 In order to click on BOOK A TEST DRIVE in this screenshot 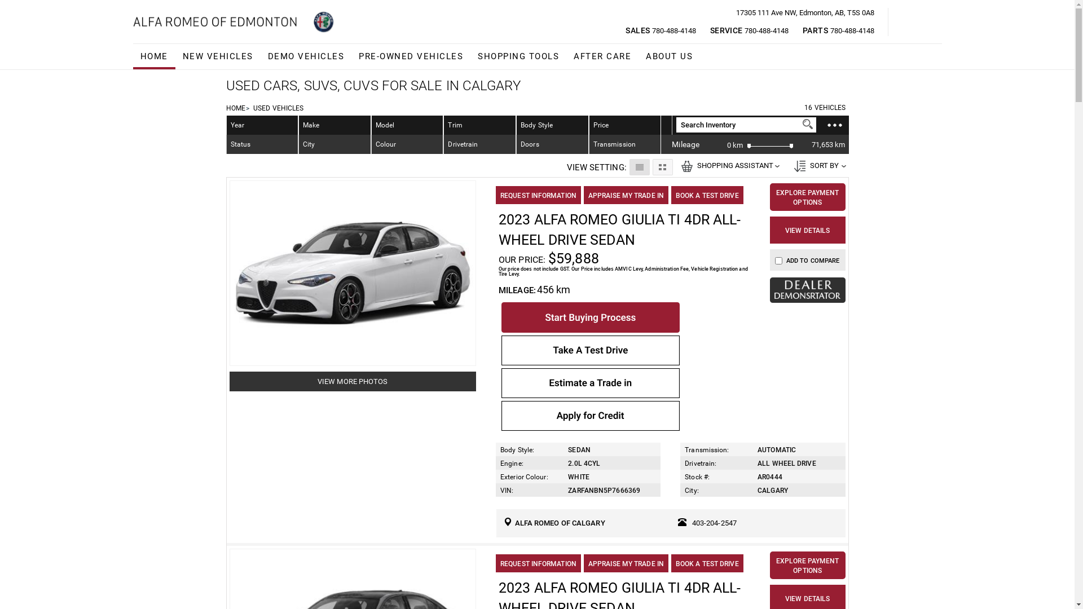, I will do `click(707, 195)`.